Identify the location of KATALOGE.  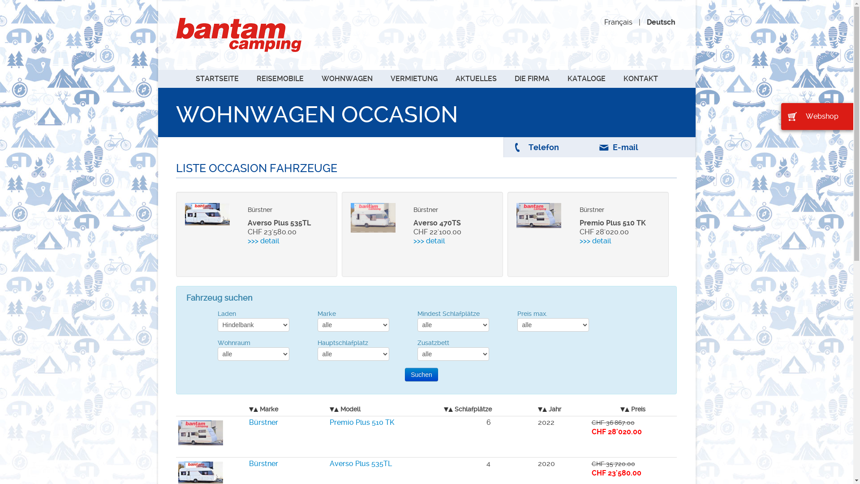
(586, 79).